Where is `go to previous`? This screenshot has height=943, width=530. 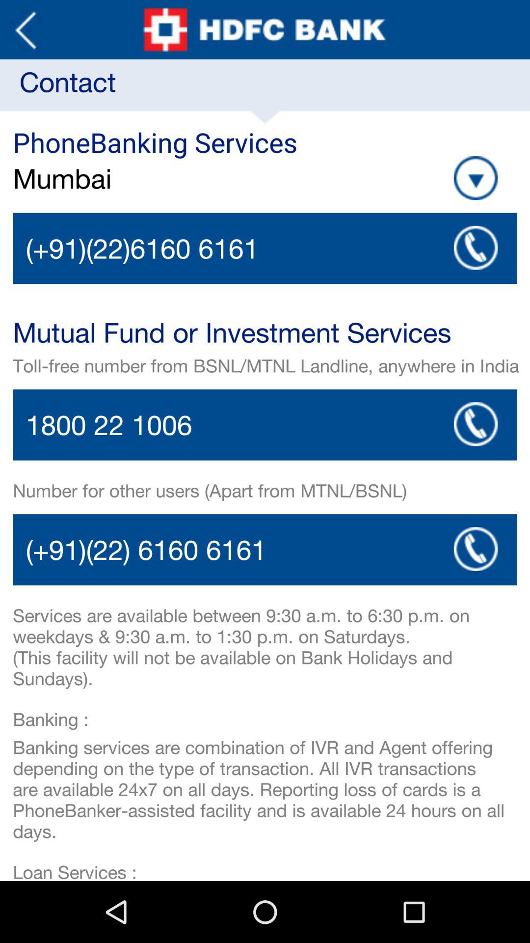
go to previous is located at coordinates (26, 29).